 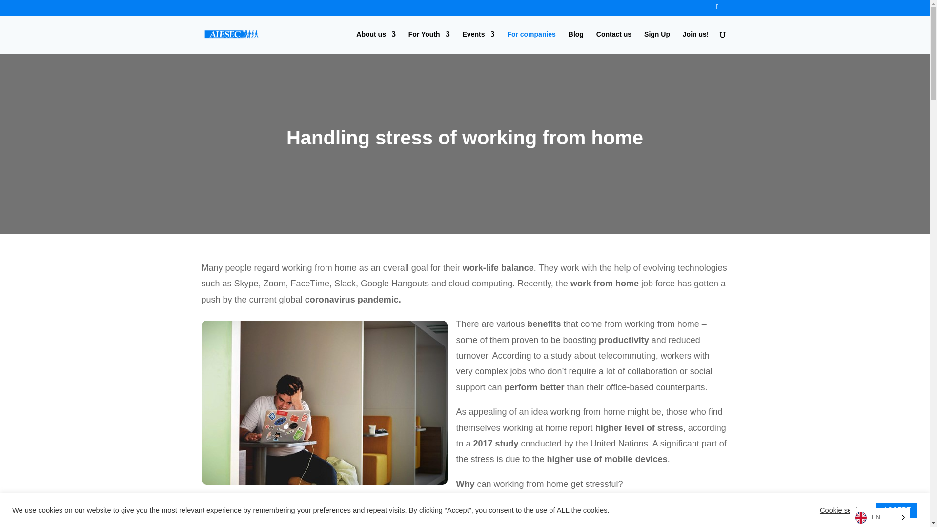 I want to click on For companies, so click(x=531, y=42).